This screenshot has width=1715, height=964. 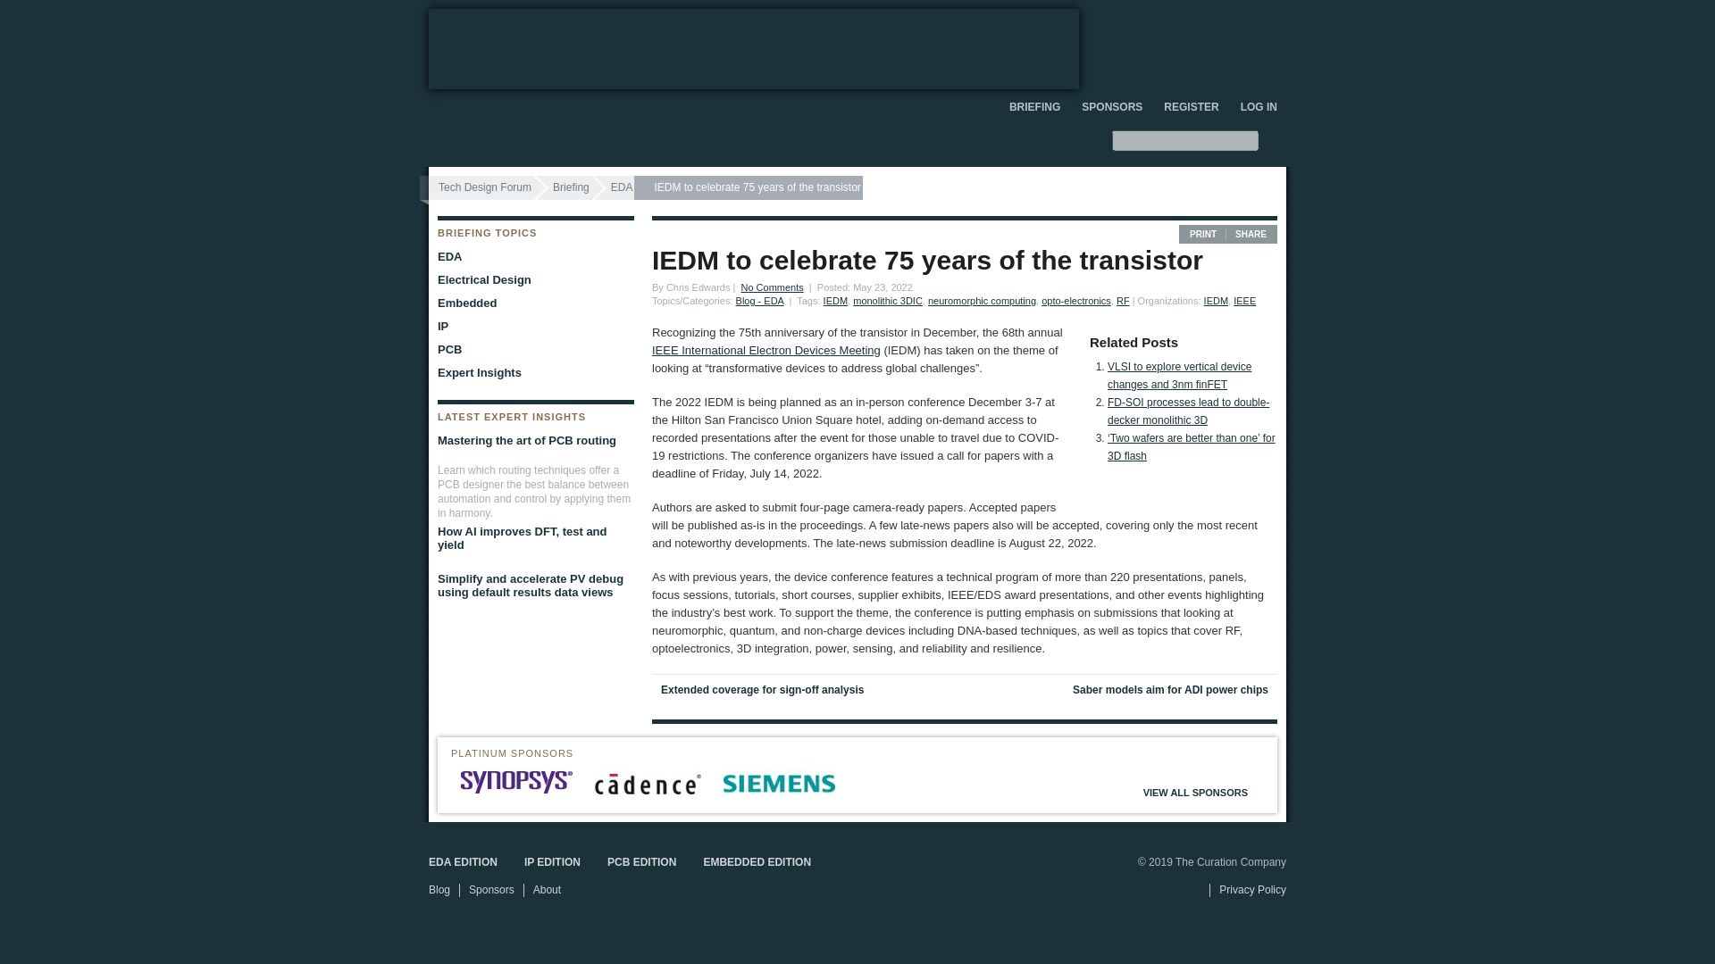 I want to click on Saber models aim for ADI power chips, so click(x=1125, y=689).